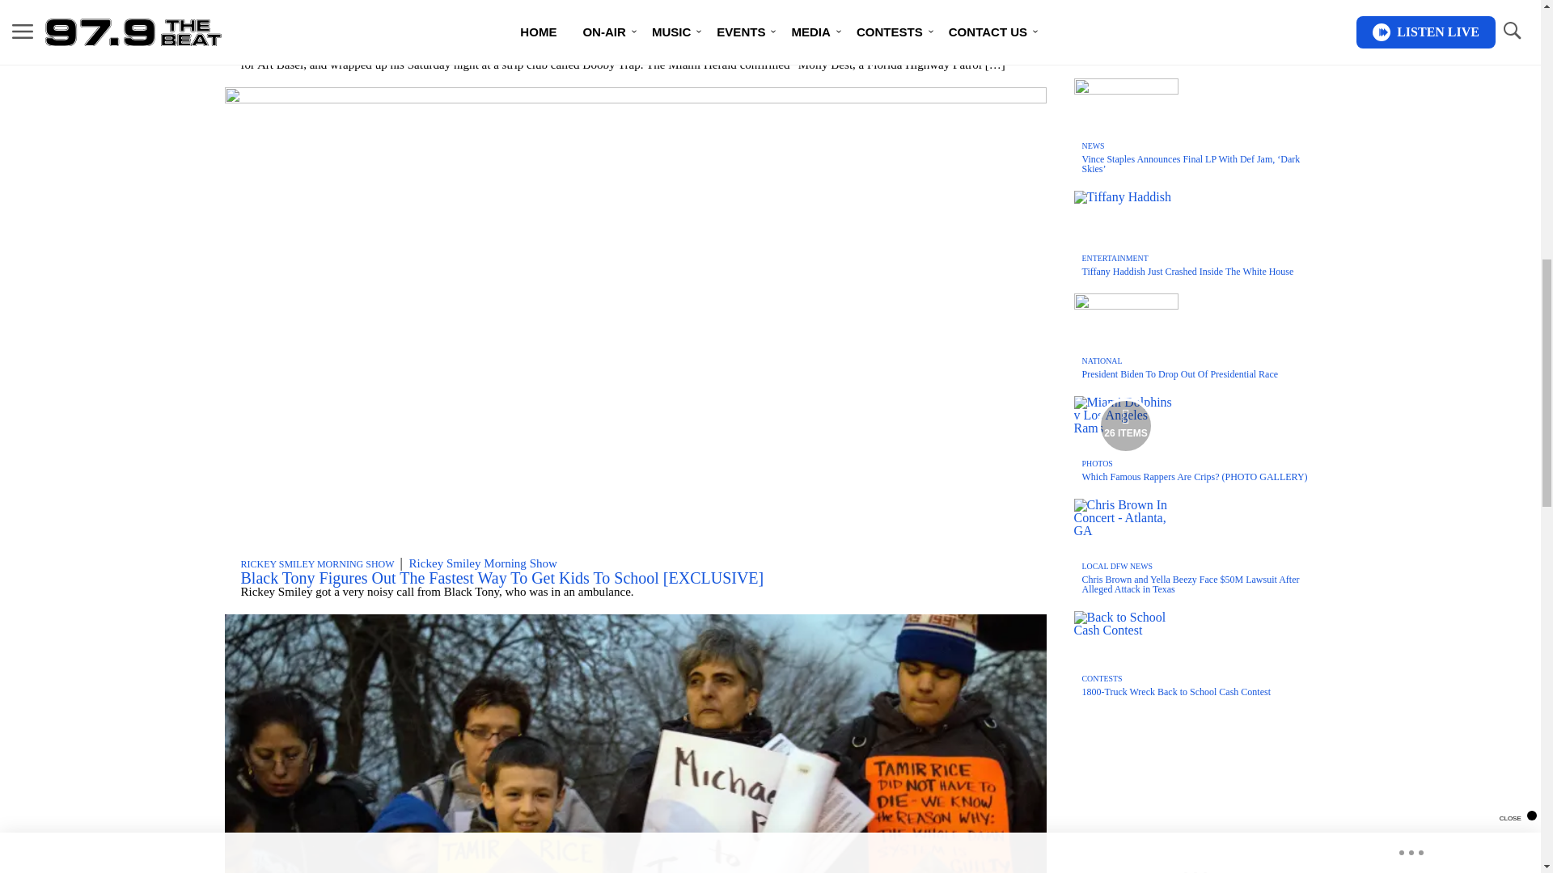 The width and height of the screenshot is (1553, 873). What do you see at coordinates (1126, 425) in the screenshot?
I see `Media Playlist` at bounding box center [1126, 425].